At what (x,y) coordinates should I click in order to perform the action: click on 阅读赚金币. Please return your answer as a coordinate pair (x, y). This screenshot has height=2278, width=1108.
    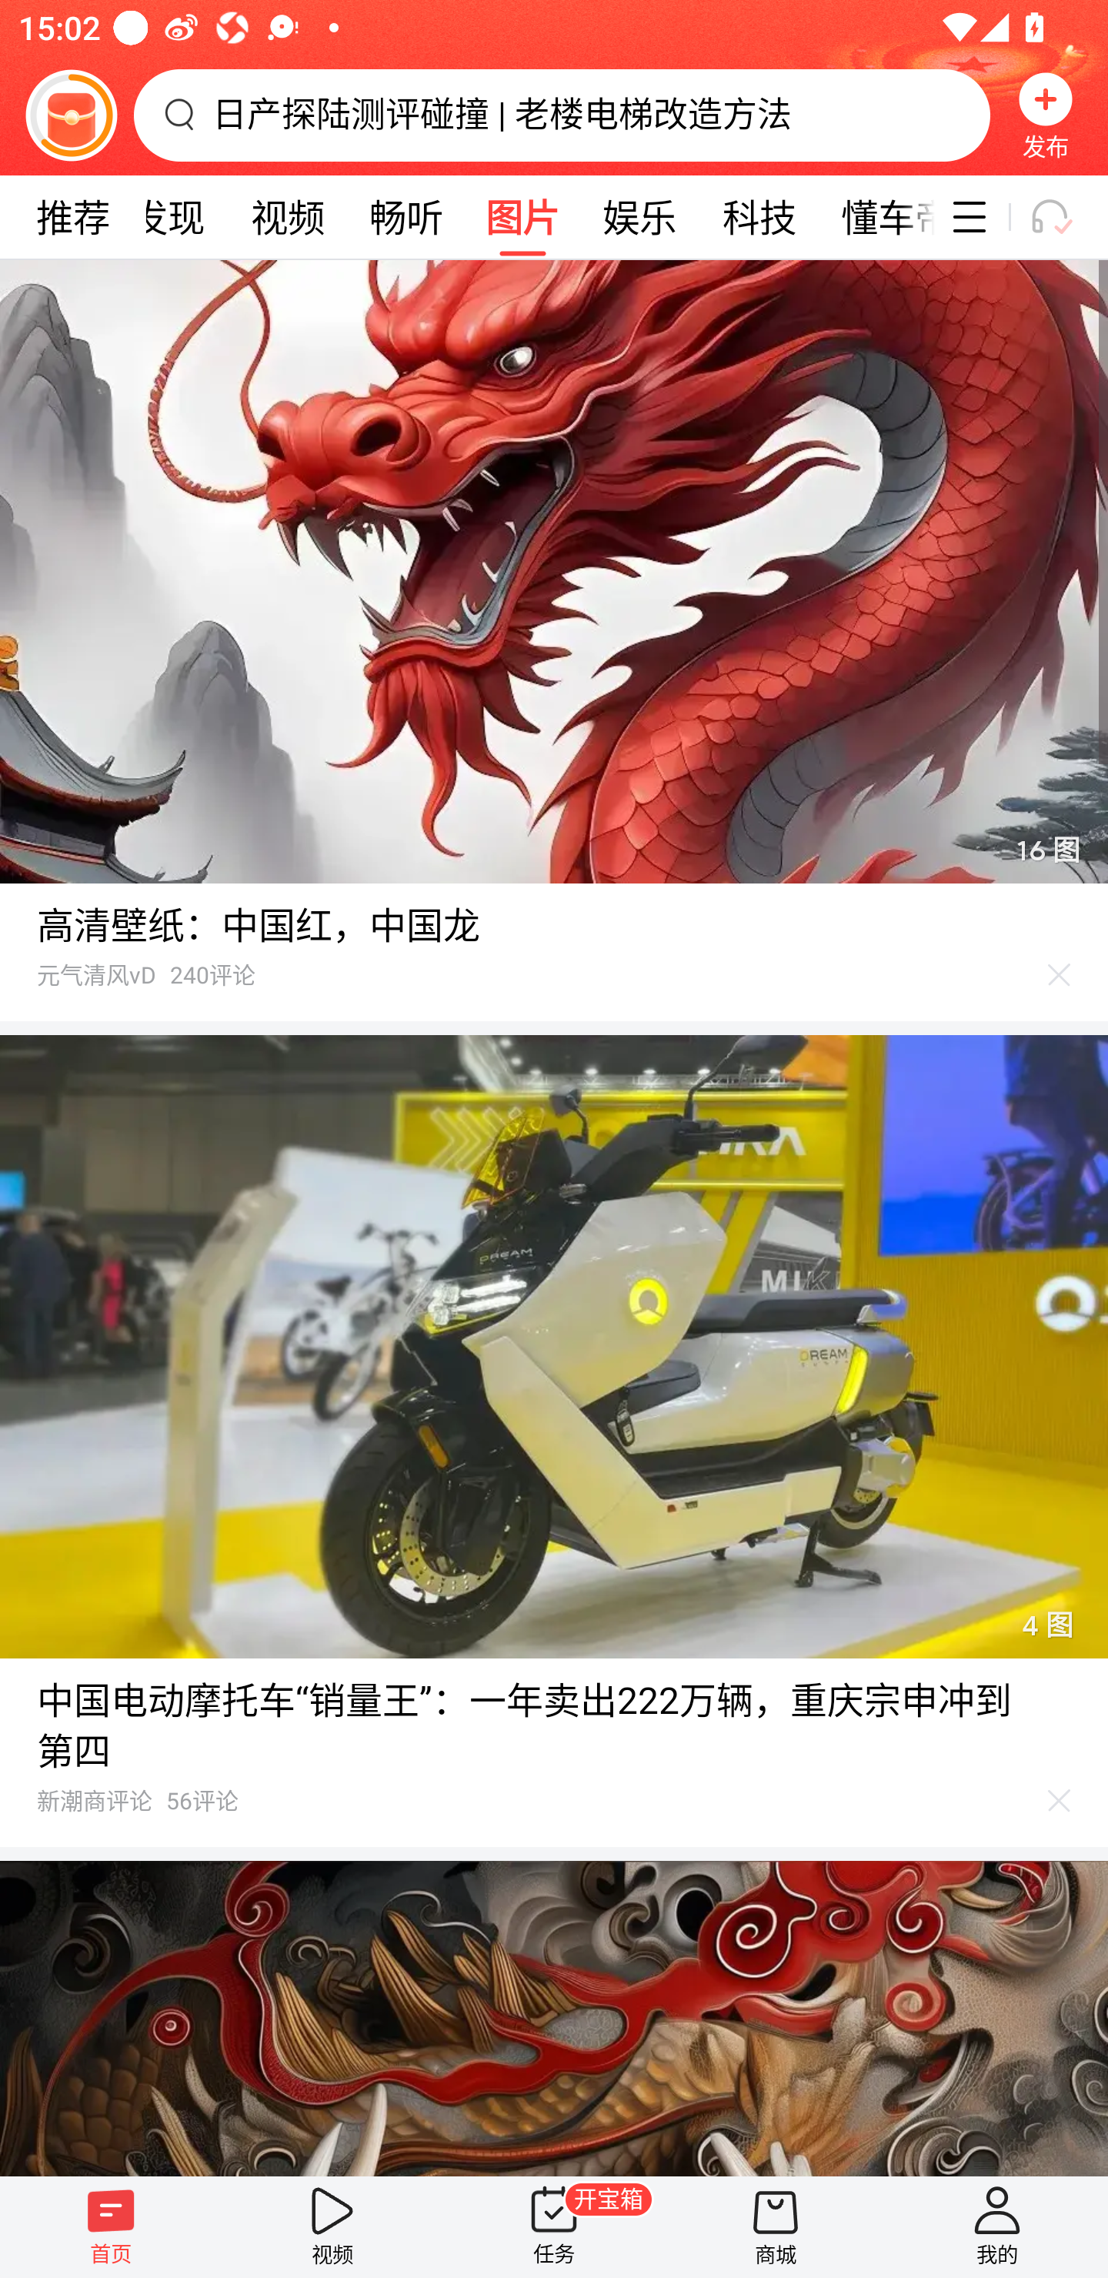
    Looking at the image, I should click on (71, 115).